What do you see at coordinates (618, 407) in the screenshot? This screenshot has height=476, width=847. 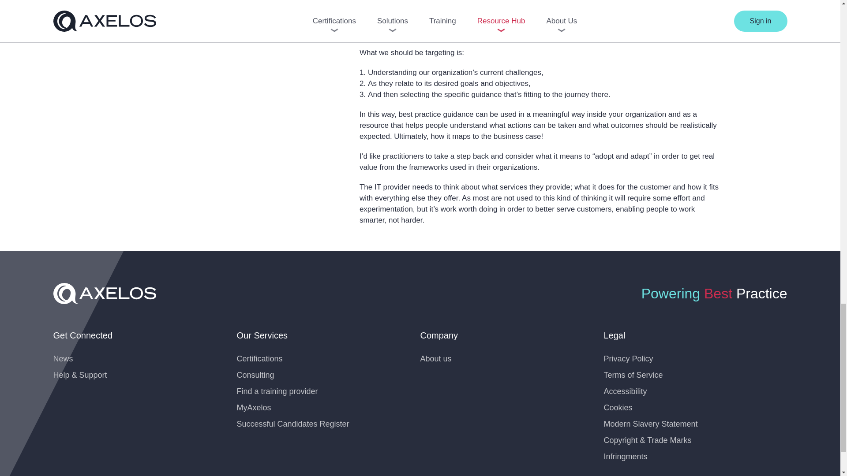 I see `Cookies` at bounding box center [618, 407].